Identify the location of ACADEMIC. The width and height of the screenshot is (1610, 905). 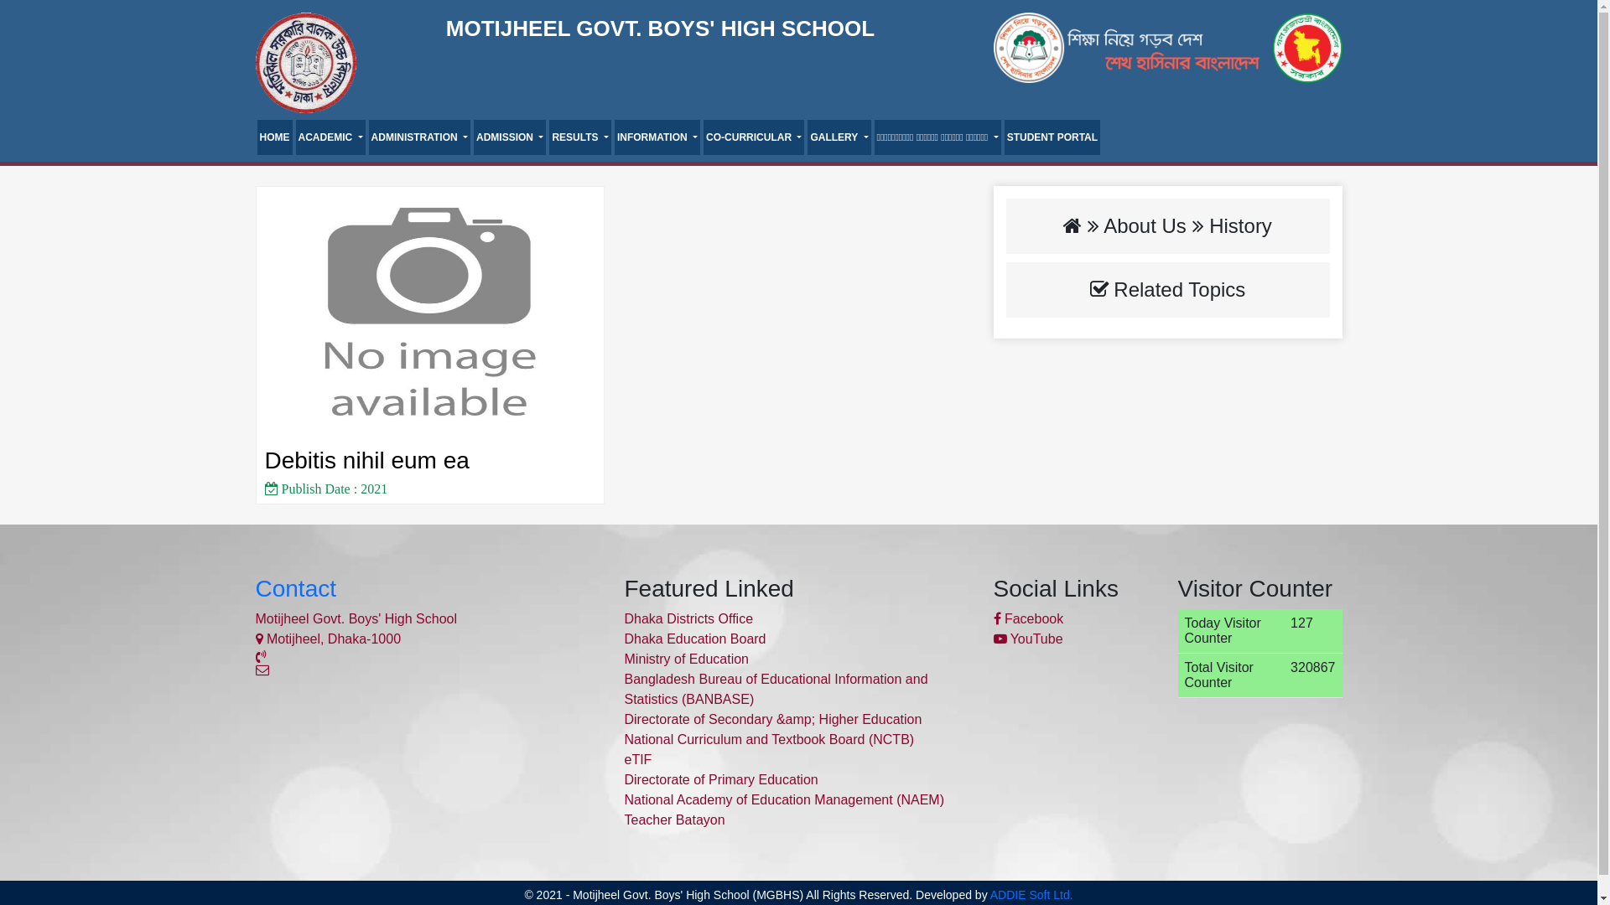
(330, 137).